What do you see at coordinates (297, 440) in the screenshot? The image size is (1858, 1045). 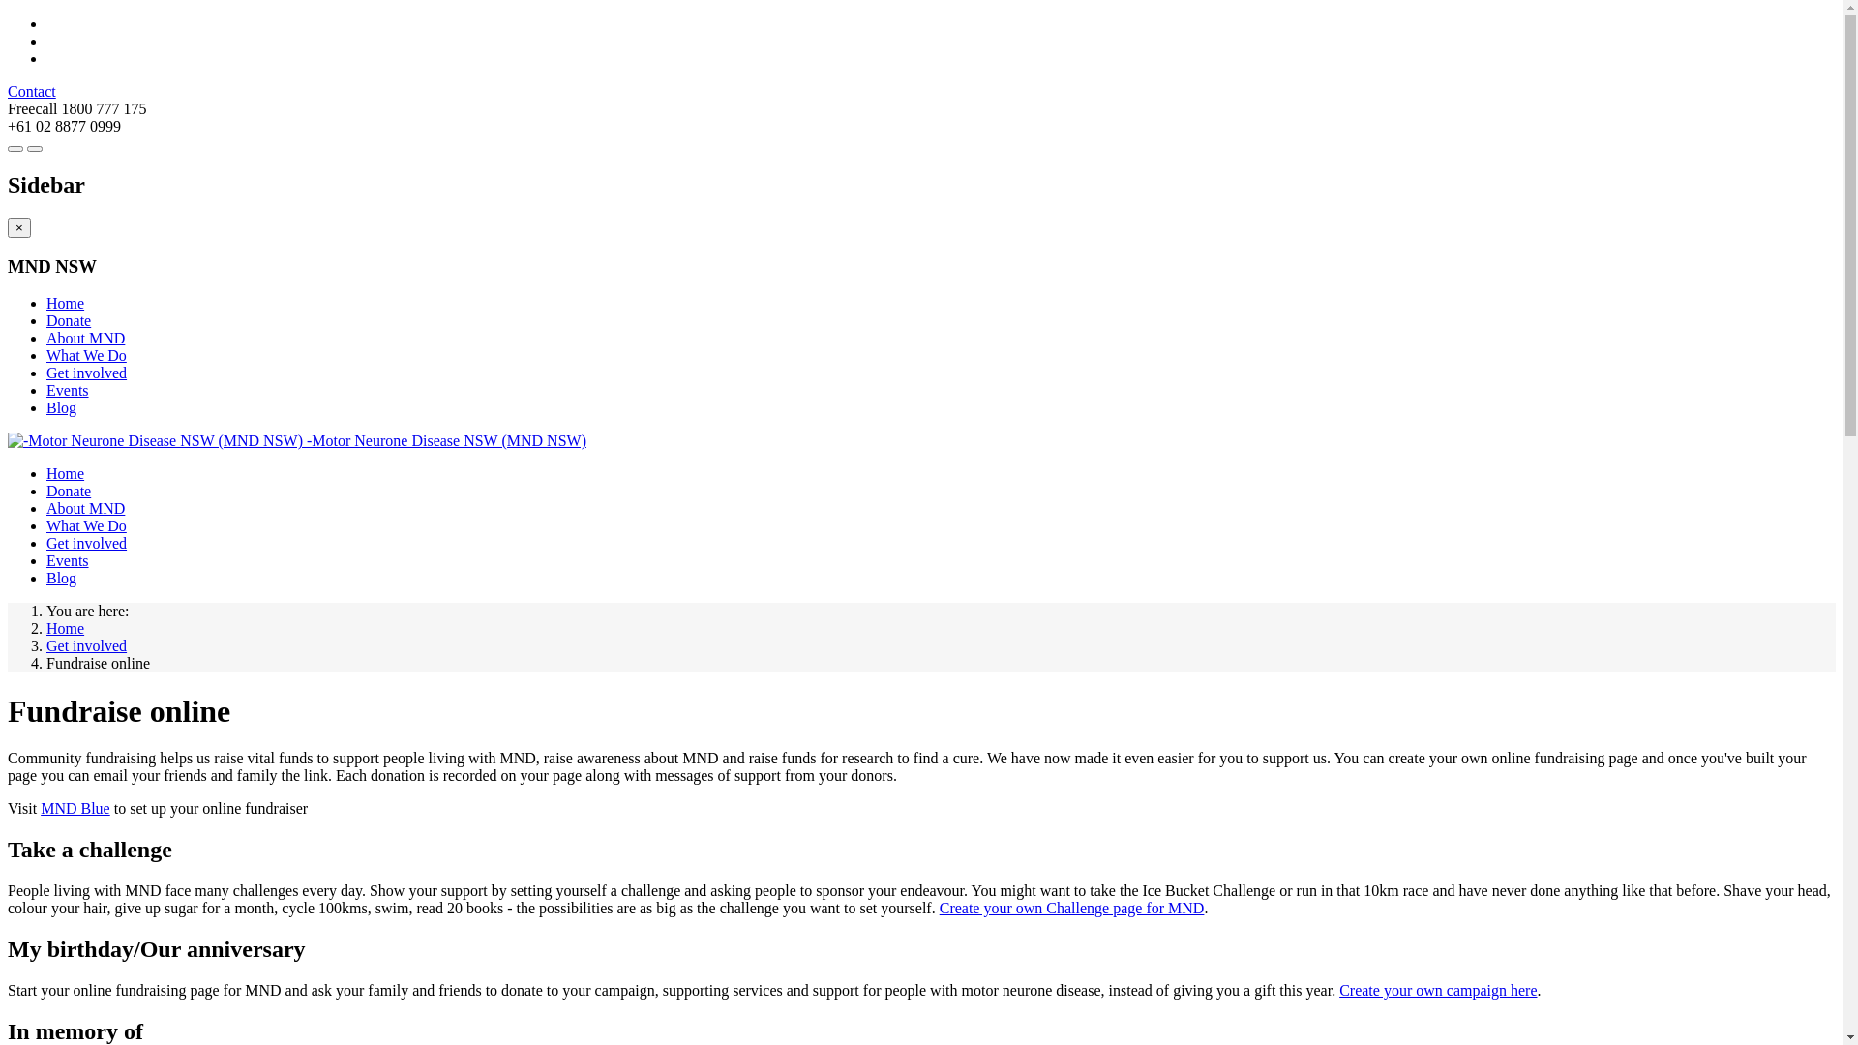 I see `-Motor Neurone Disease NSW (MND NSW)` at bounding box center [297, 440].